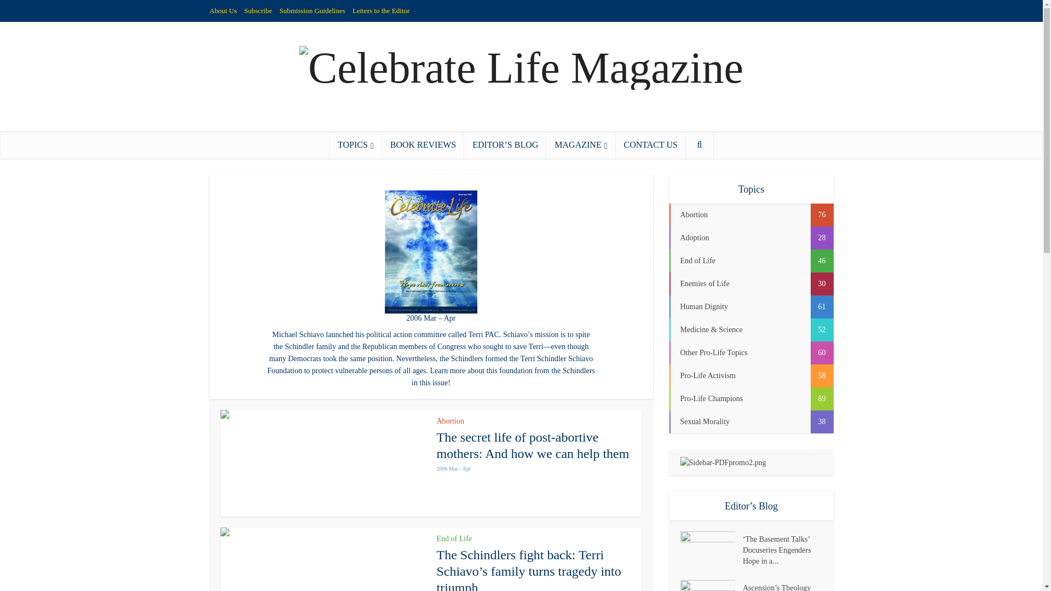 The width and height of the screenshot is (1051, 591). I want to click on About Us, so click(223, 10).